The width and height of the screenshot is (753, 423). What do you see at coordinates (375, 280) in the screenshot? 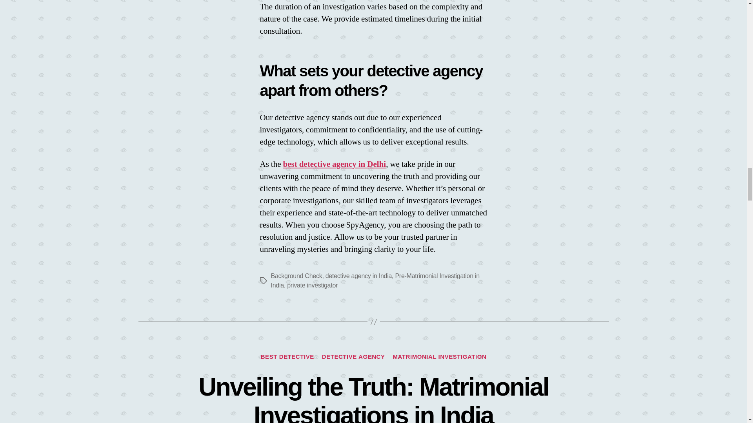
I see `Pre-Matrimonial Investigation in India` at bounding box center [375, 280].